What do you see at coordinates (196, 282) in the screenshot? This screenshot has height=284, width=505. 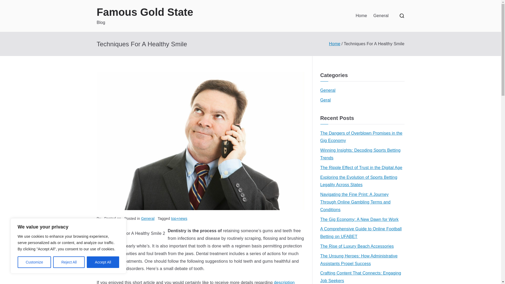 I see `description here` at bounding box center [196, 282].